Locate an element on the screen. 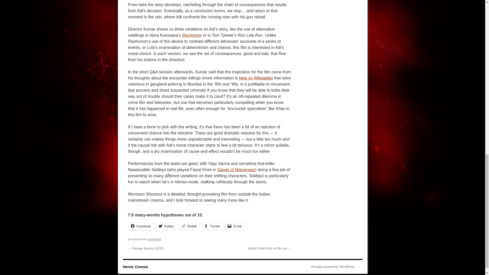 This screenshot has width=489, height=275. Email is located at coordinates (235, 226).